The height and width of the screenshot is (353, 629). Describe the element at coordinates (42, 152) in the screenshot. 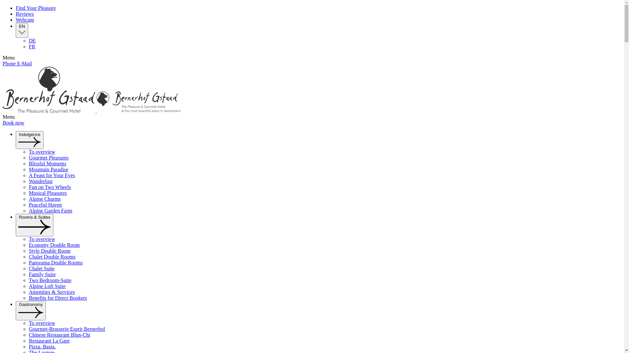

I see `To overview` at that location.